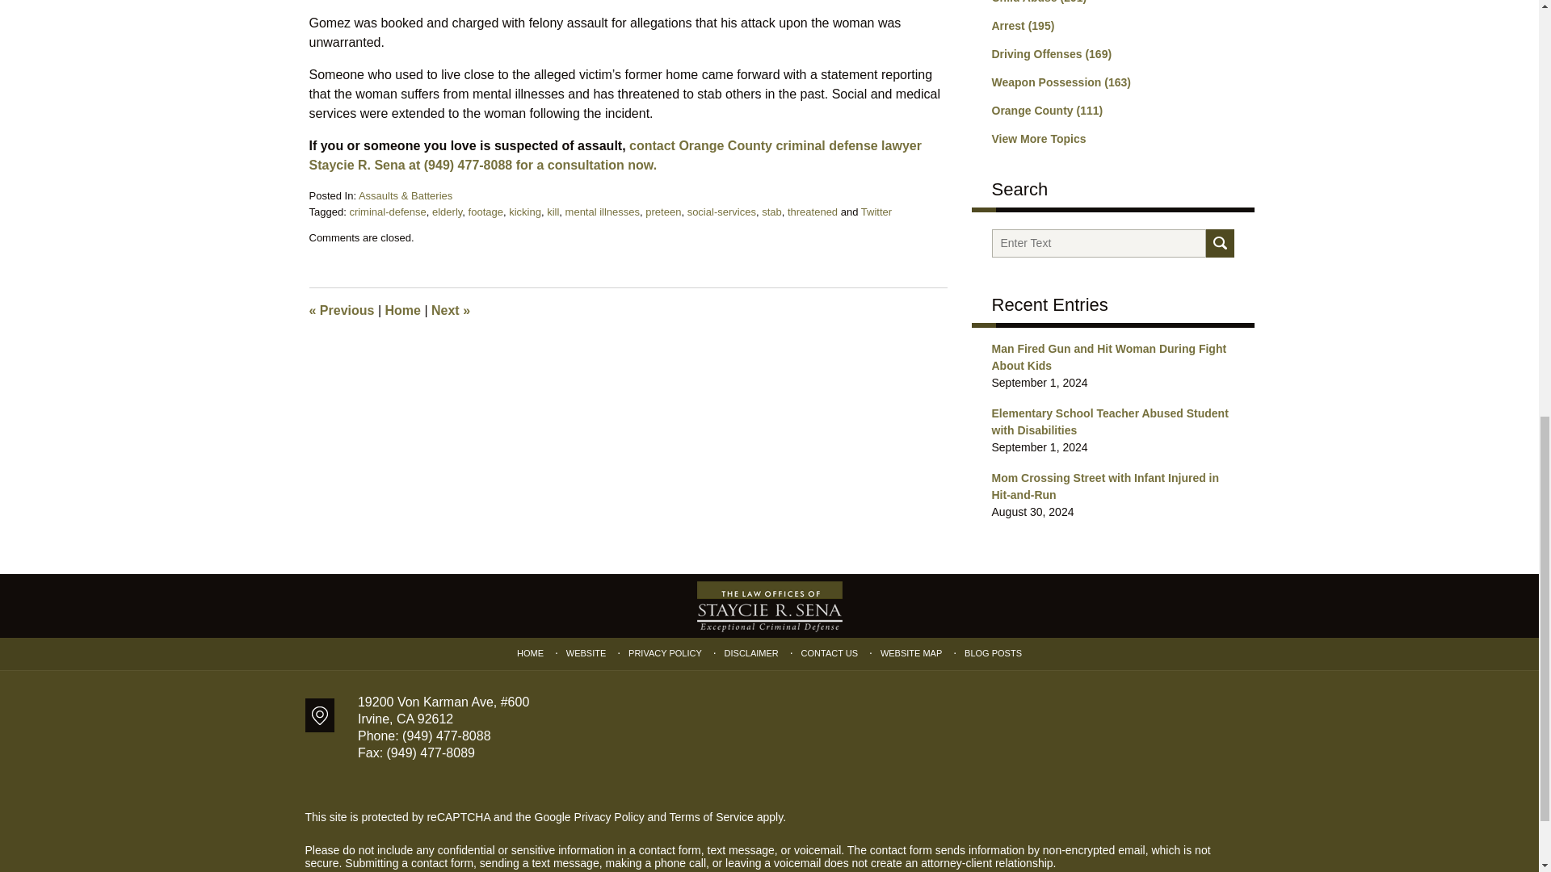  I want to click on View all posts tagged with elderly, so click(448, 212).